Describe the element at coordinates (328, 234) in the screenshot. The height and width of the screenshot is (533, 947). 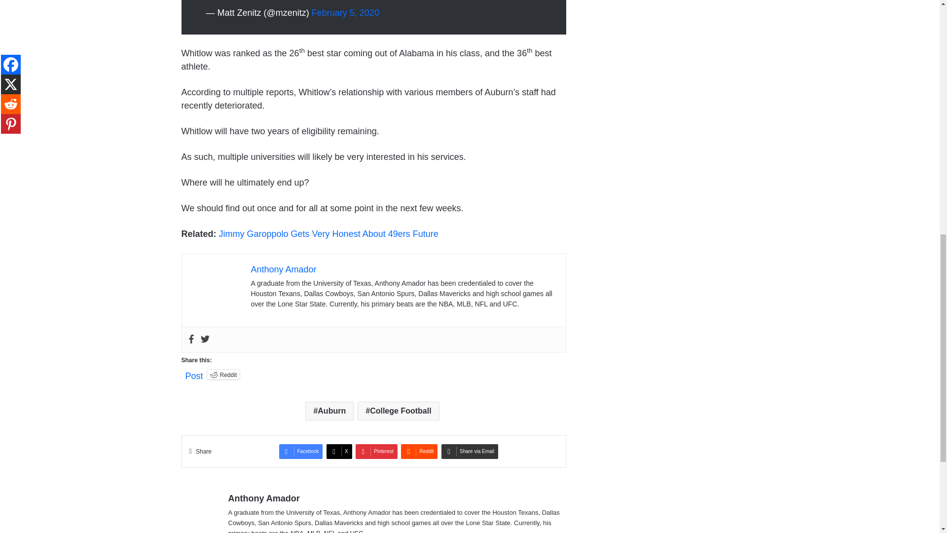
I see `Jimmy Garoppolo Gets Very Honest About 49ers Future` at that location.